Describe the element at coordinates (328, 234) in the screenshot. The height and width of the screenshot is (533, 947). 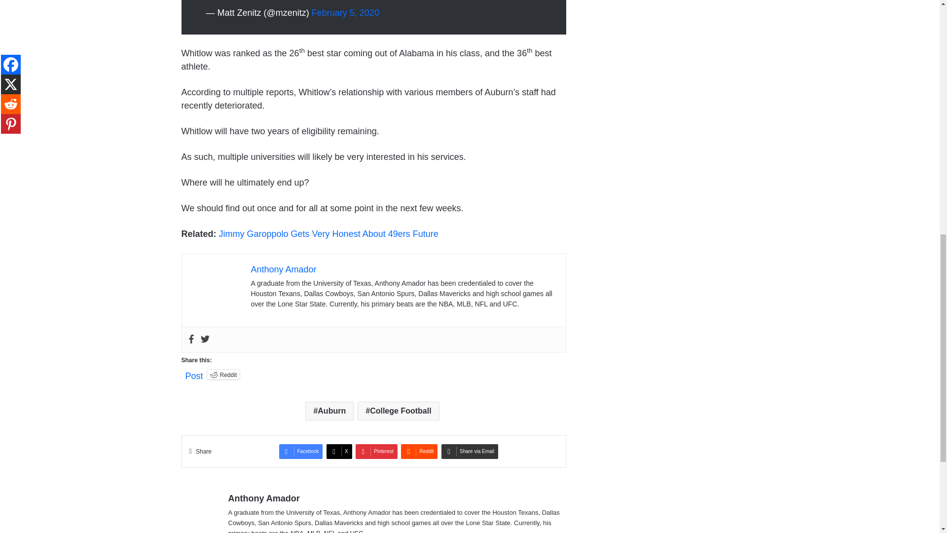
I see `Jimmy Garoppolo Gets Very Honest About 49ers Future` at that location.